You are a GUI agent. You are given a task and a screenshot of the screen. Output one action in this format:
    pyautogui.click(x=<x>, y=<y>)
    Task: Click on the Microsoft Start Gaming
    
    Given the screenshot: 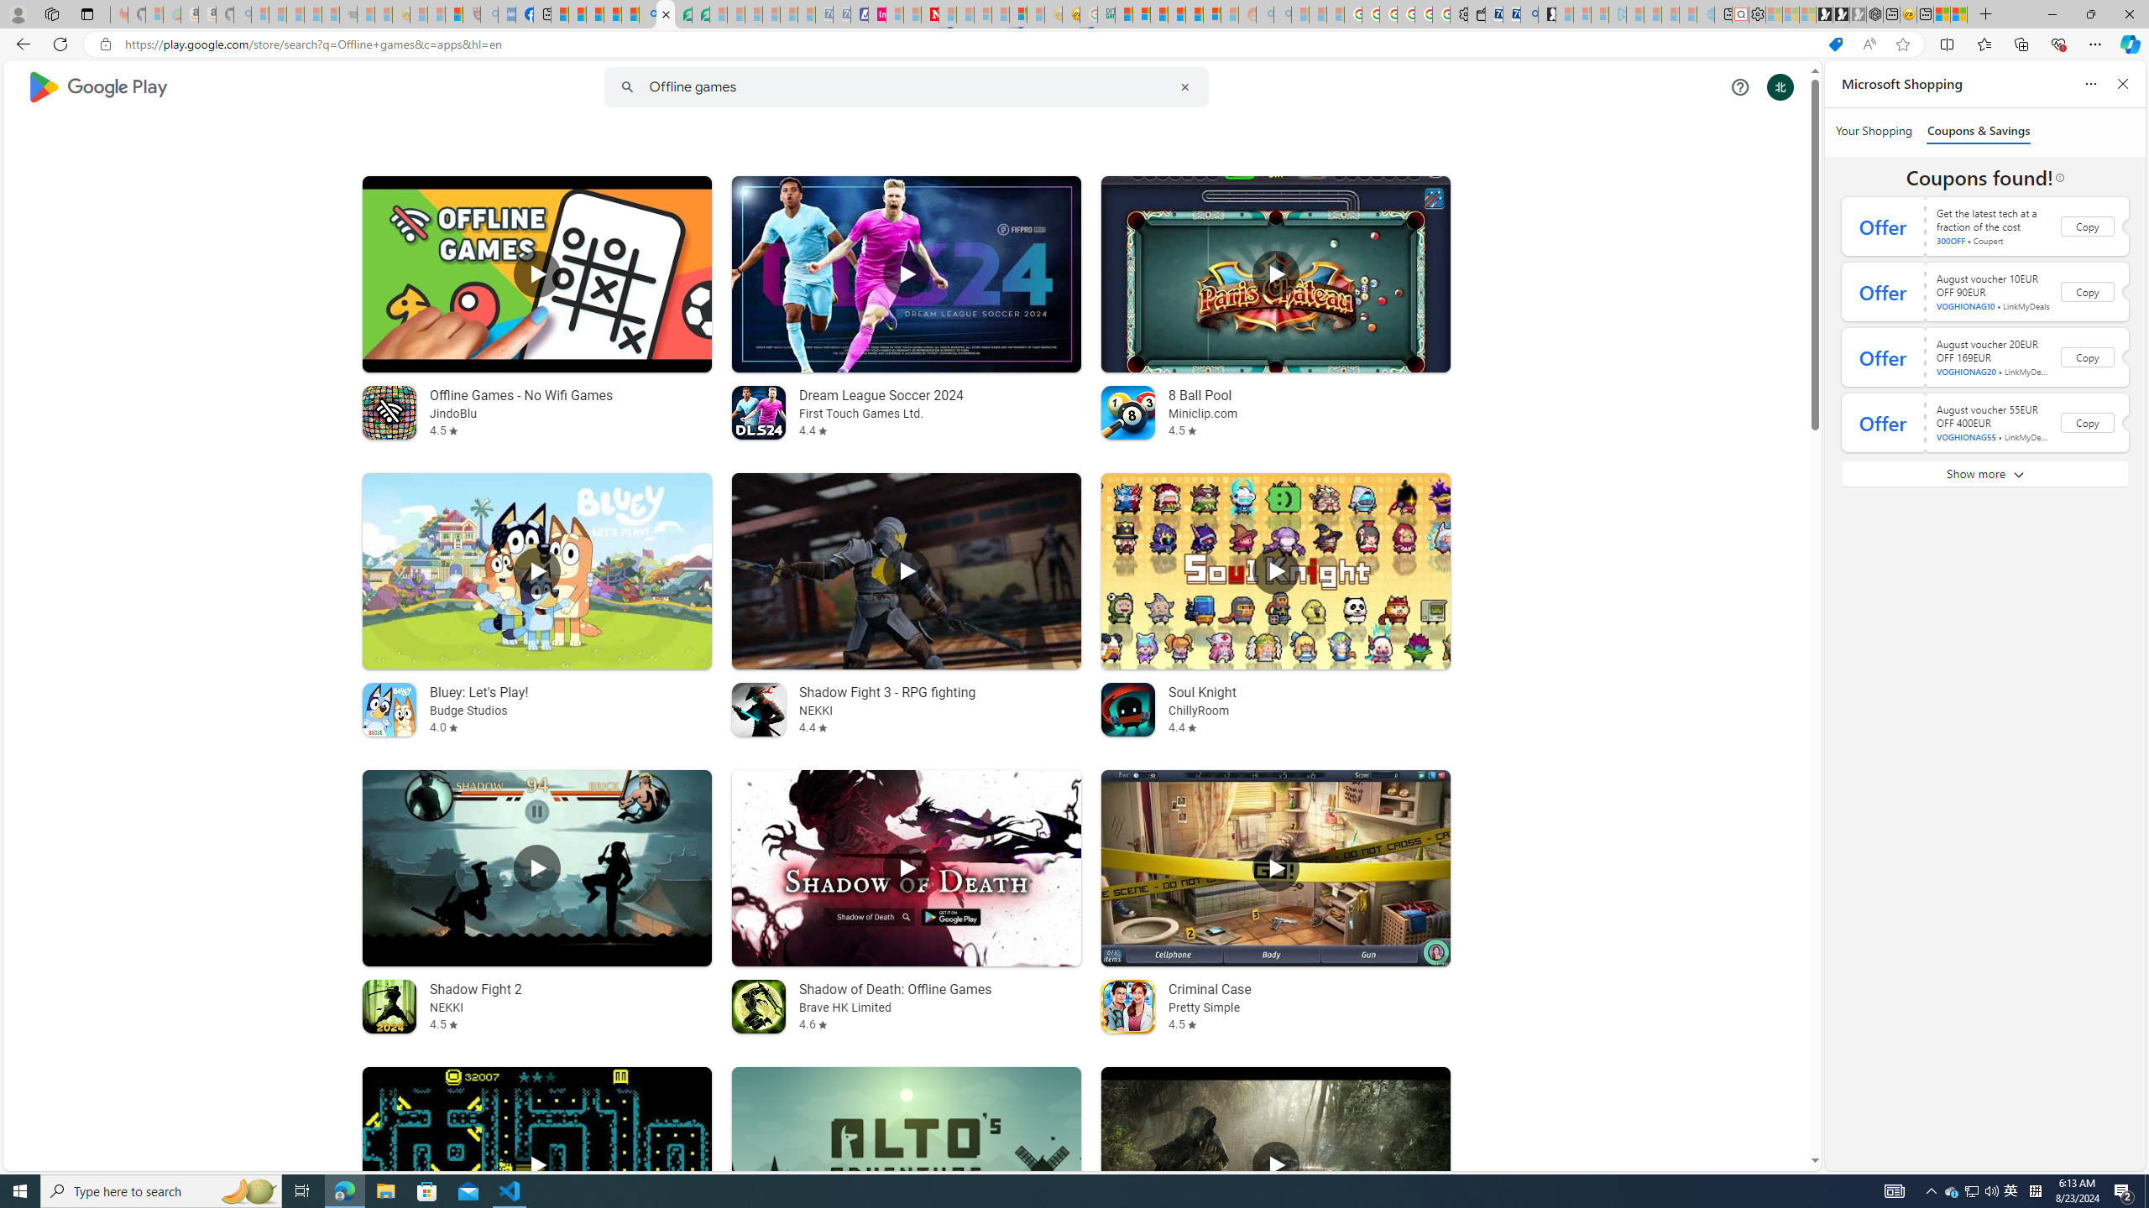 What is the action you would take?
    pyautogui.click(x=1546, y=14)
    